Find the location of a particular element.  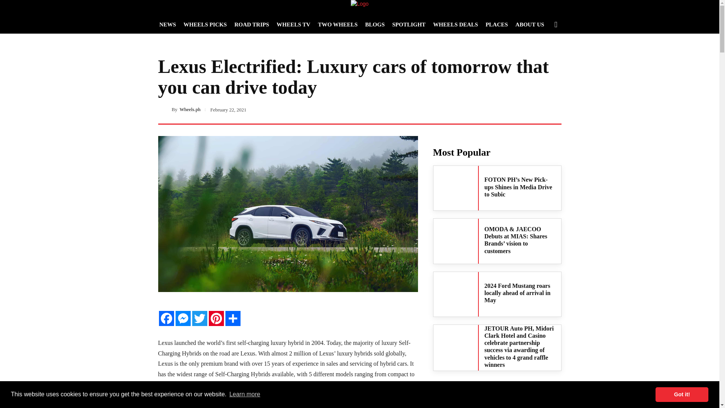

WHEELS DEALS is located at coordinates (455, 24).